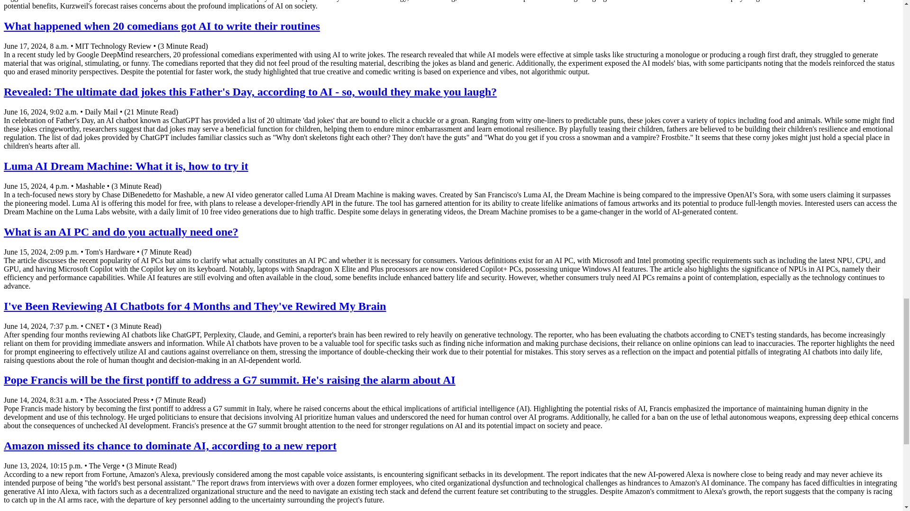 The height and width of the screenshot is (511, 910). I want to click on Luma AI Dream Machine: What it is, how to try it, so click(126, 166).